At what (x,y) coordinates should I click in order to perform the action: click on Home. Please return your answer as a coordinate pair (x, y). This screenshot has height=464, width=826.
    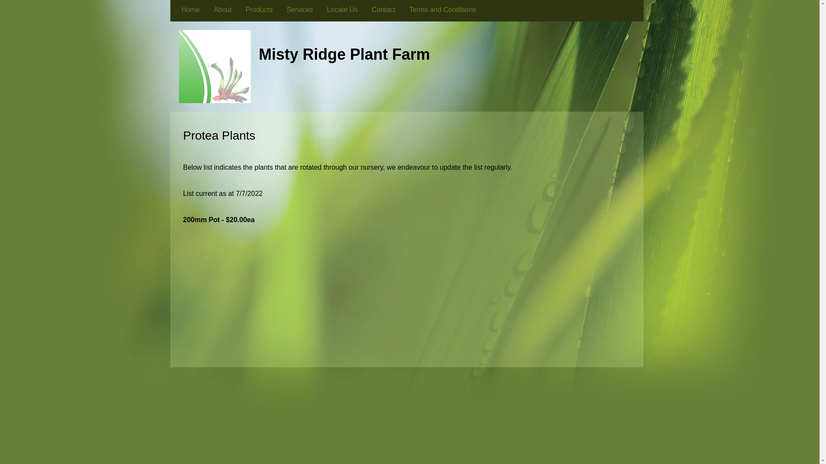
    Looking at the image, I should click on (191, 10).